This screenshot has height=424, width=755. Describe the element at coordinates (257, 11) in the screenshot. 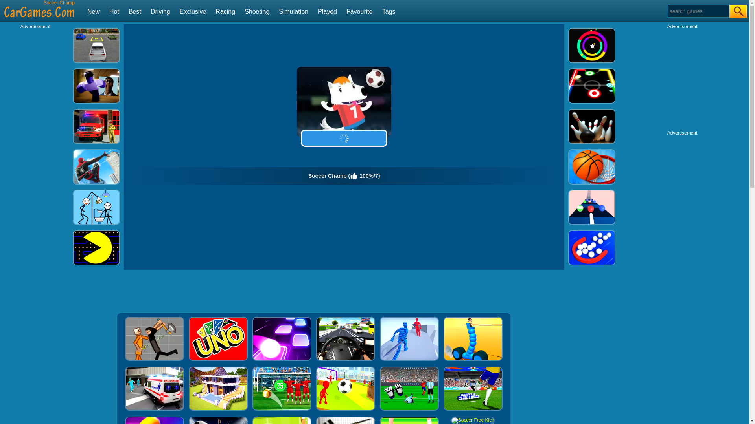

I see `Shooting` at that location.